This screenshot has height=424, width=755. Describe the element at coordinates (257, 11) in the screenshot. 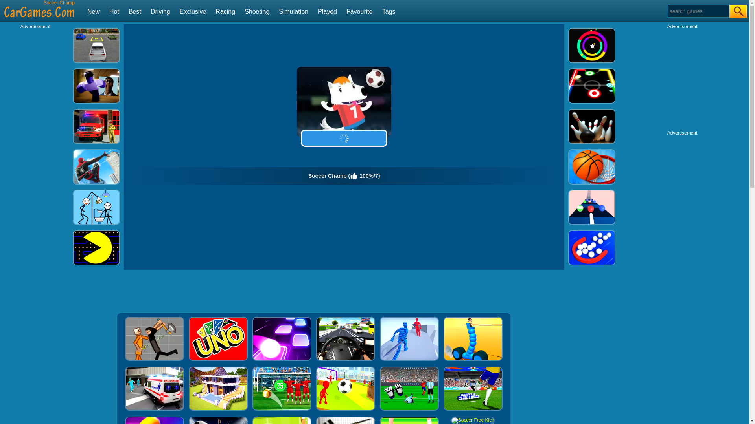

I see `Shooting` at that location.